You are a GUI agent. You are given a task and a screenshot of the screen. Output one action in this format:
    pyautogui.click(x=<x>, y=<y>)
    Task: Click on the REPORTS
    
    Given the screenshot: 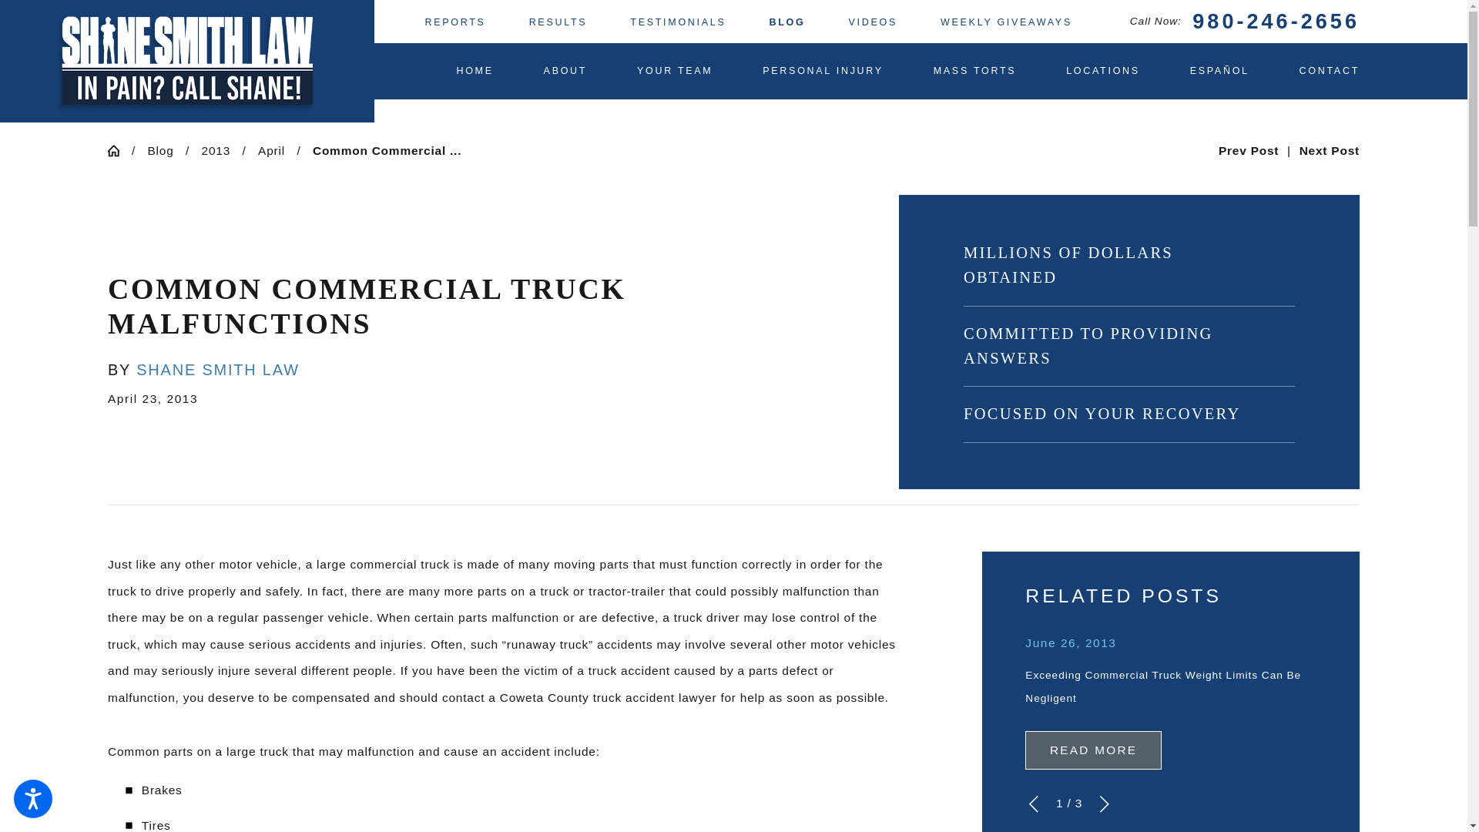 What is the action you would take?
    pyautogui.click(x=454, y=22)
    